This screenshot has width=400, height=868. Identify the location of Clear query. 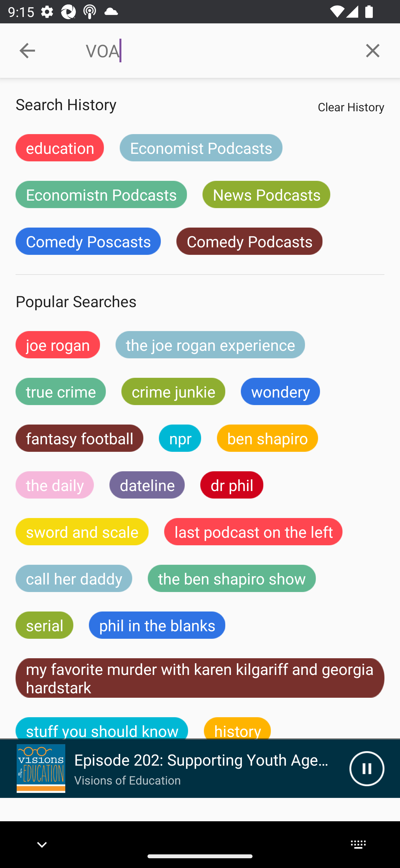
(373, 50).